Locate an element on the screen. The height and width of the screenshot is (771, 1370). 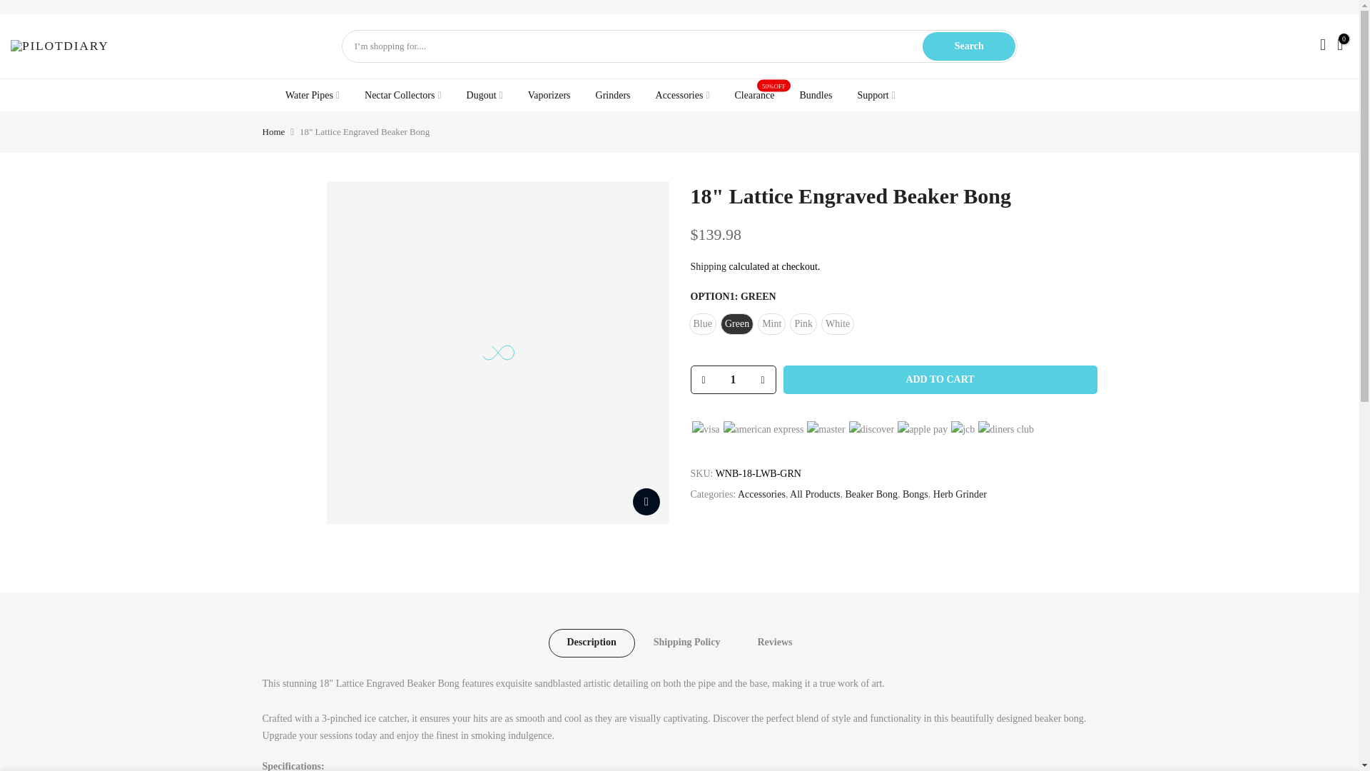
Search is located at coordinates (968, 46).